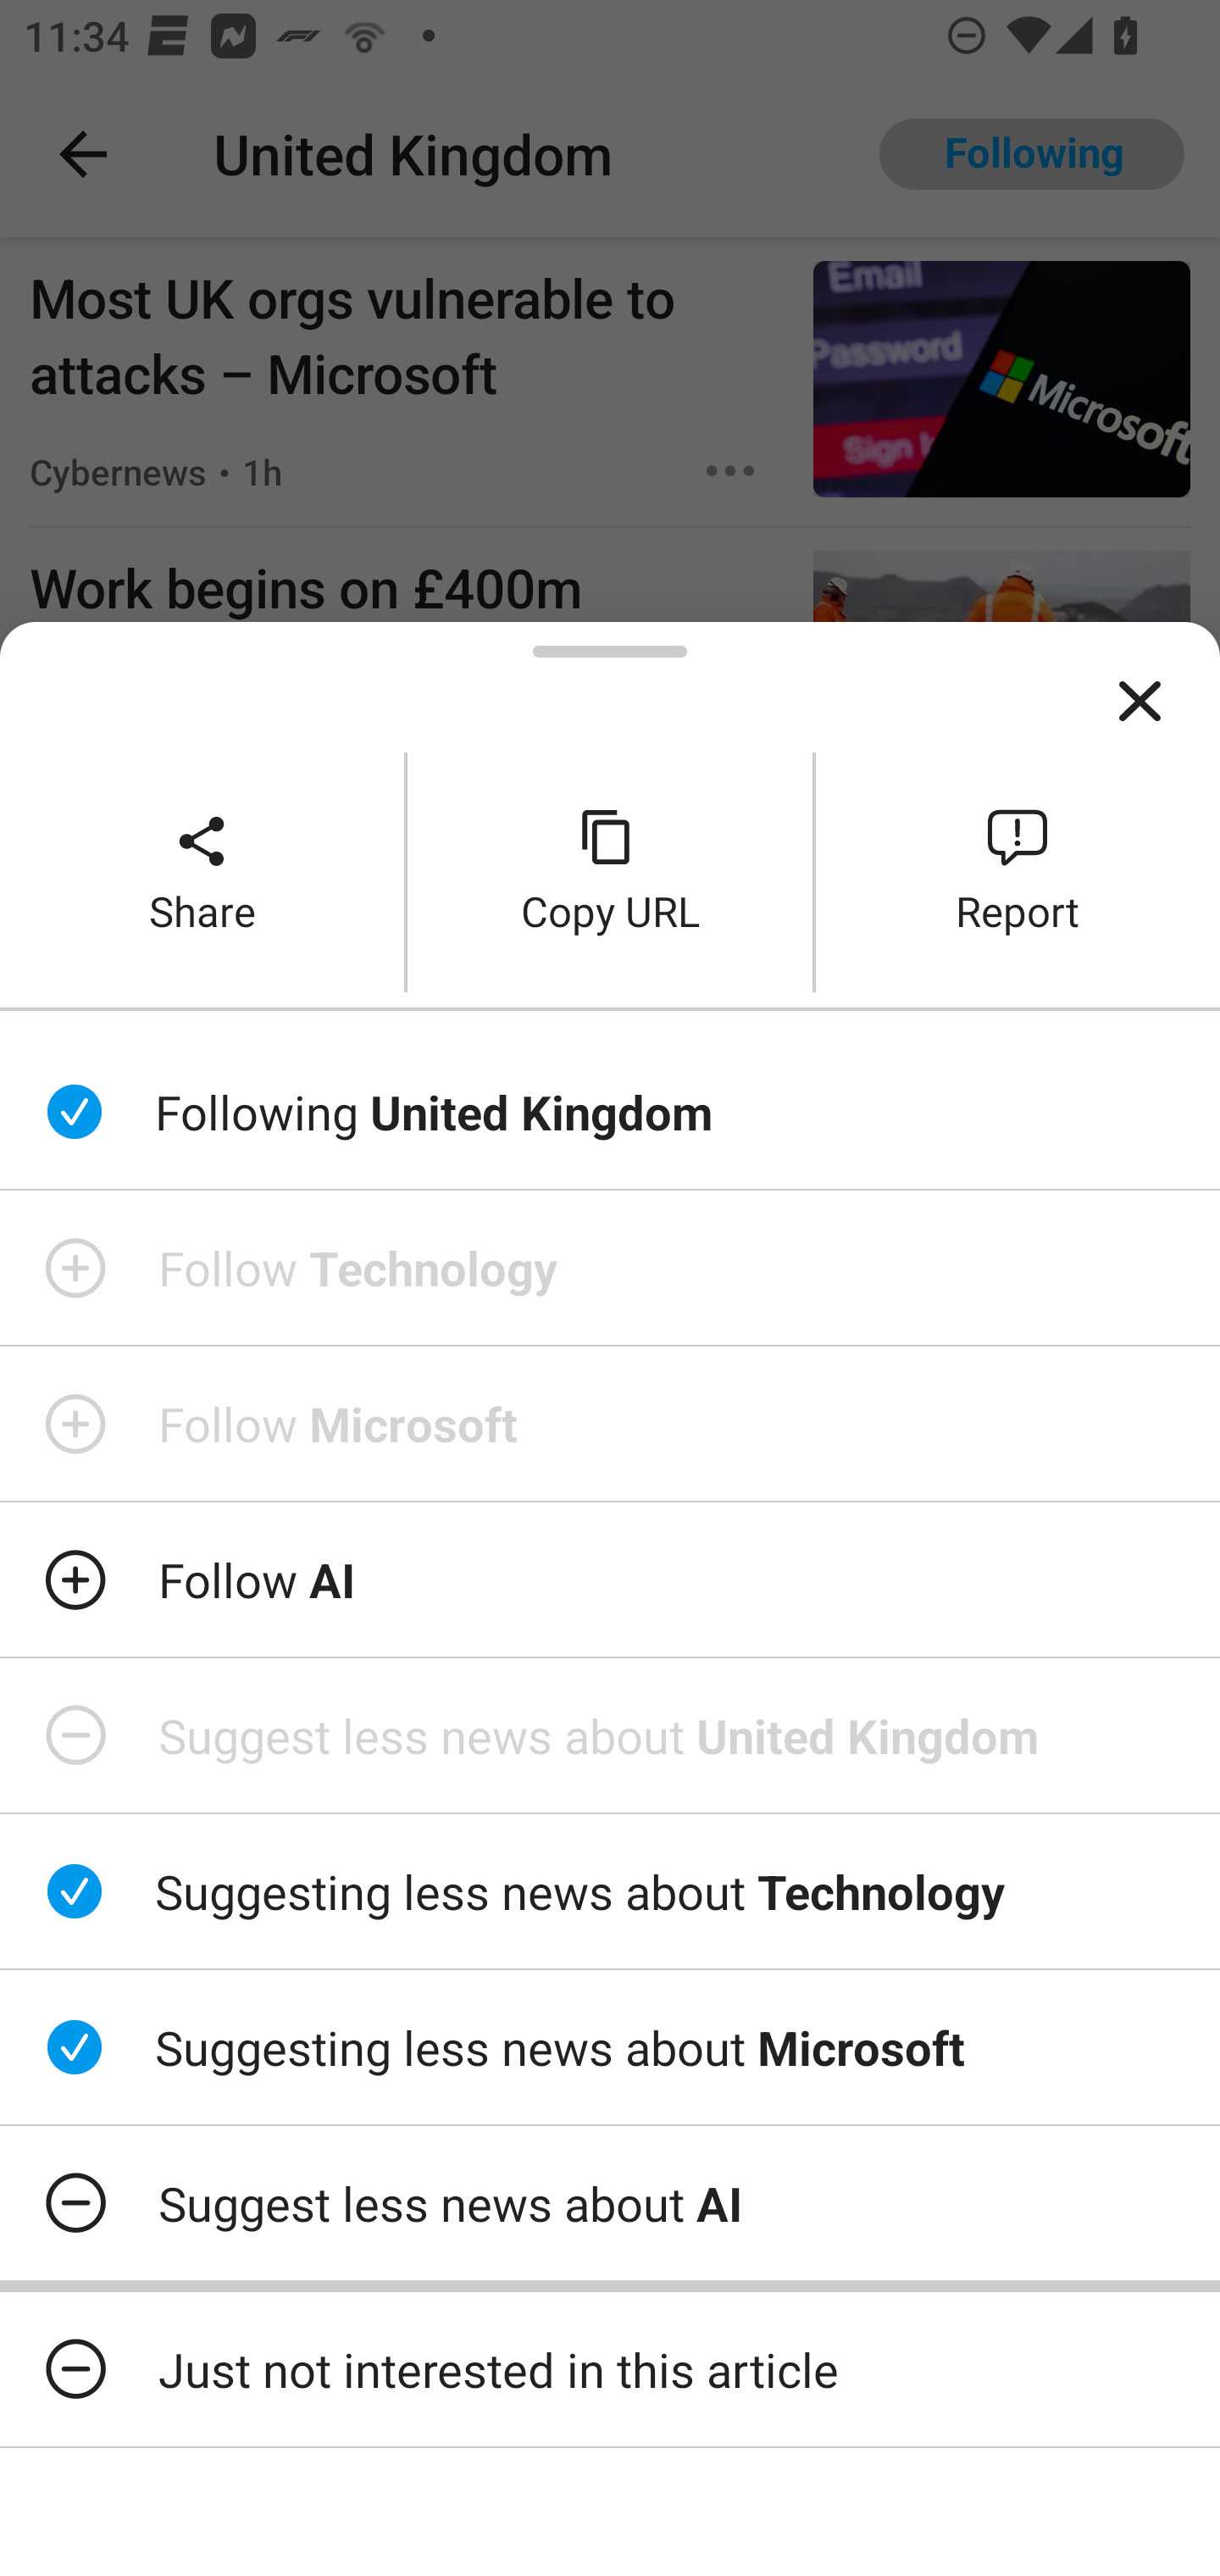 The image size is (1220, 2576). Describe the element at coordinates (1018, 871) in the screenshot. I see `Report` at that location.